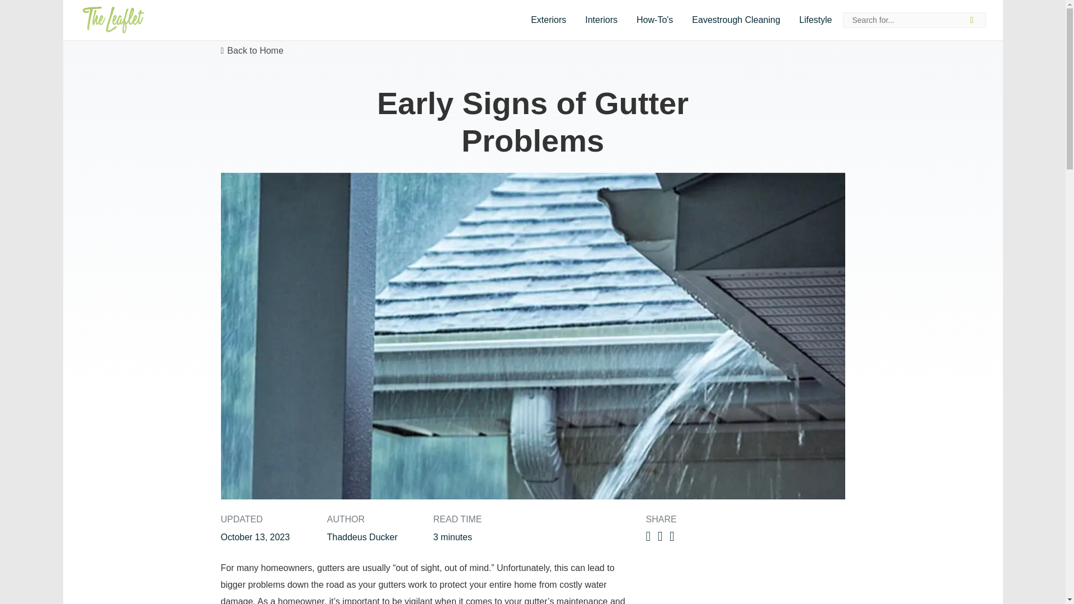  Describe the element at coordinates (252, 50) in the screenshot. I see `Back to Home` at that location.